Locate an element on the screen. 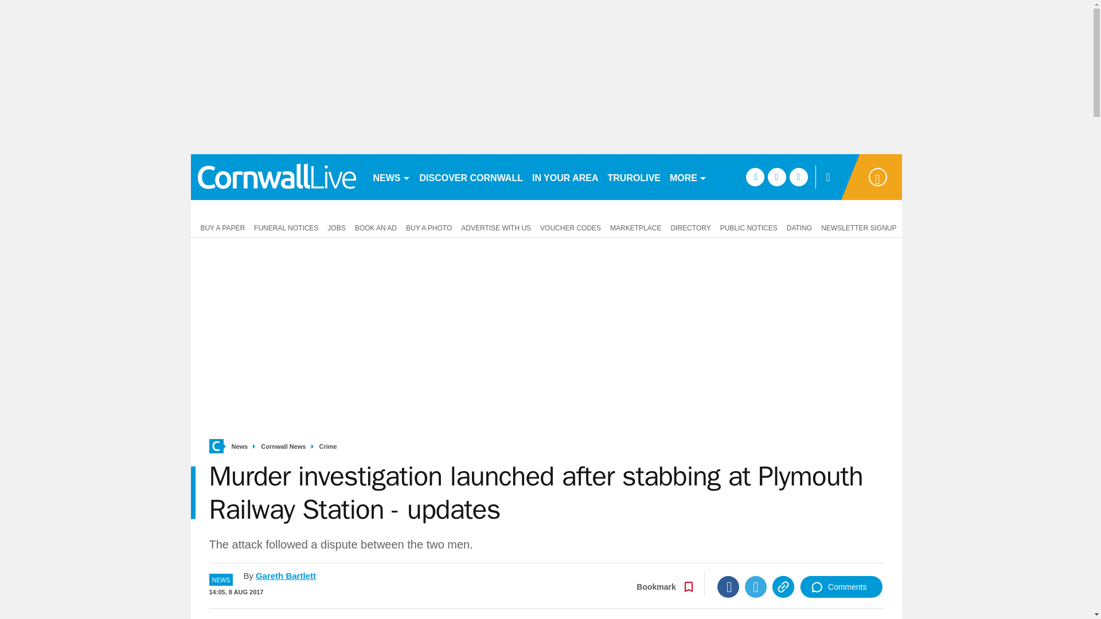 The height and width of the screenshot is (619, 1101). facebook is located at coordinates (755, 177).